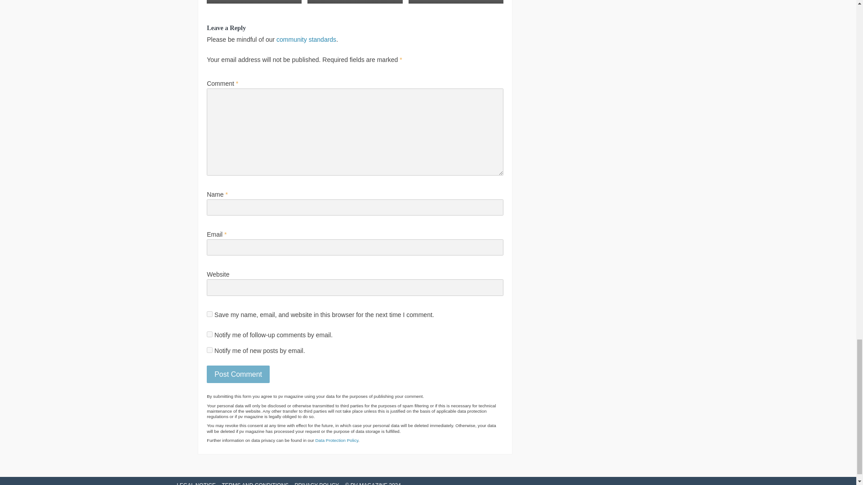 This screenshot has height=485, width=863. I want to click on subscribe, so click(209, 350).